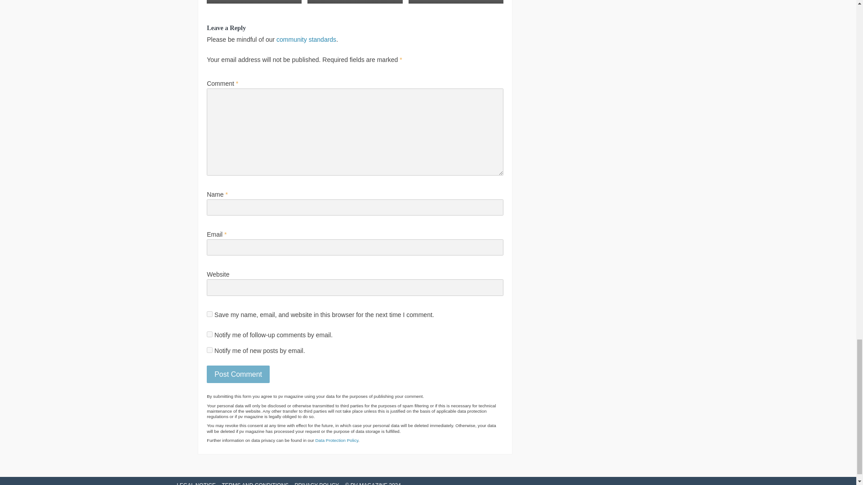 This screenshot has height=485, width=863. I want to click on subscribe, so click(209, 350).